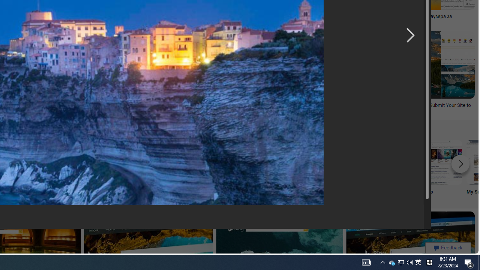 The image size is (480, 270). I want to click on Bing Search Tricks Tricks, so click(390, 169).